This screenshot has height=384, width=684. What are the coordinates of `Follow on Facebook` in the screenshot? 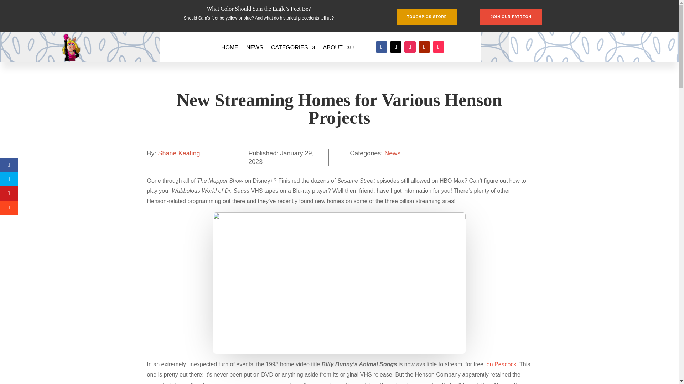 It's located at (381, 47).